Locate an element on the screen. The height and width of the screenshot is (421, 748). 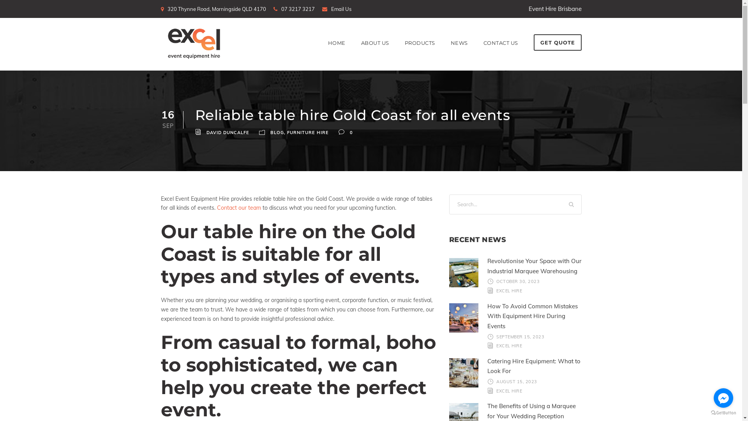
DAVID DUNCALFE is located at coordinates (228, 133).